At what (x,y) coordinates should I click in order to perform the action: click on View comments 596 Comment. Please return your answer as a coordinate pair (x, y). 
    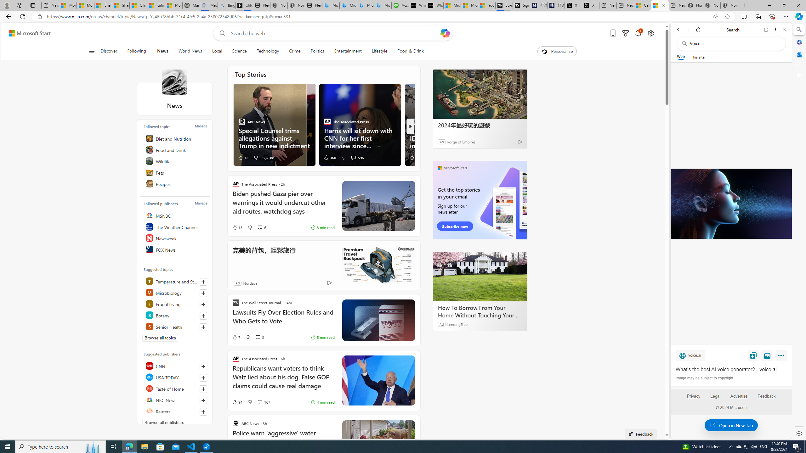
    Looking at the image, I should click on (357, 157).